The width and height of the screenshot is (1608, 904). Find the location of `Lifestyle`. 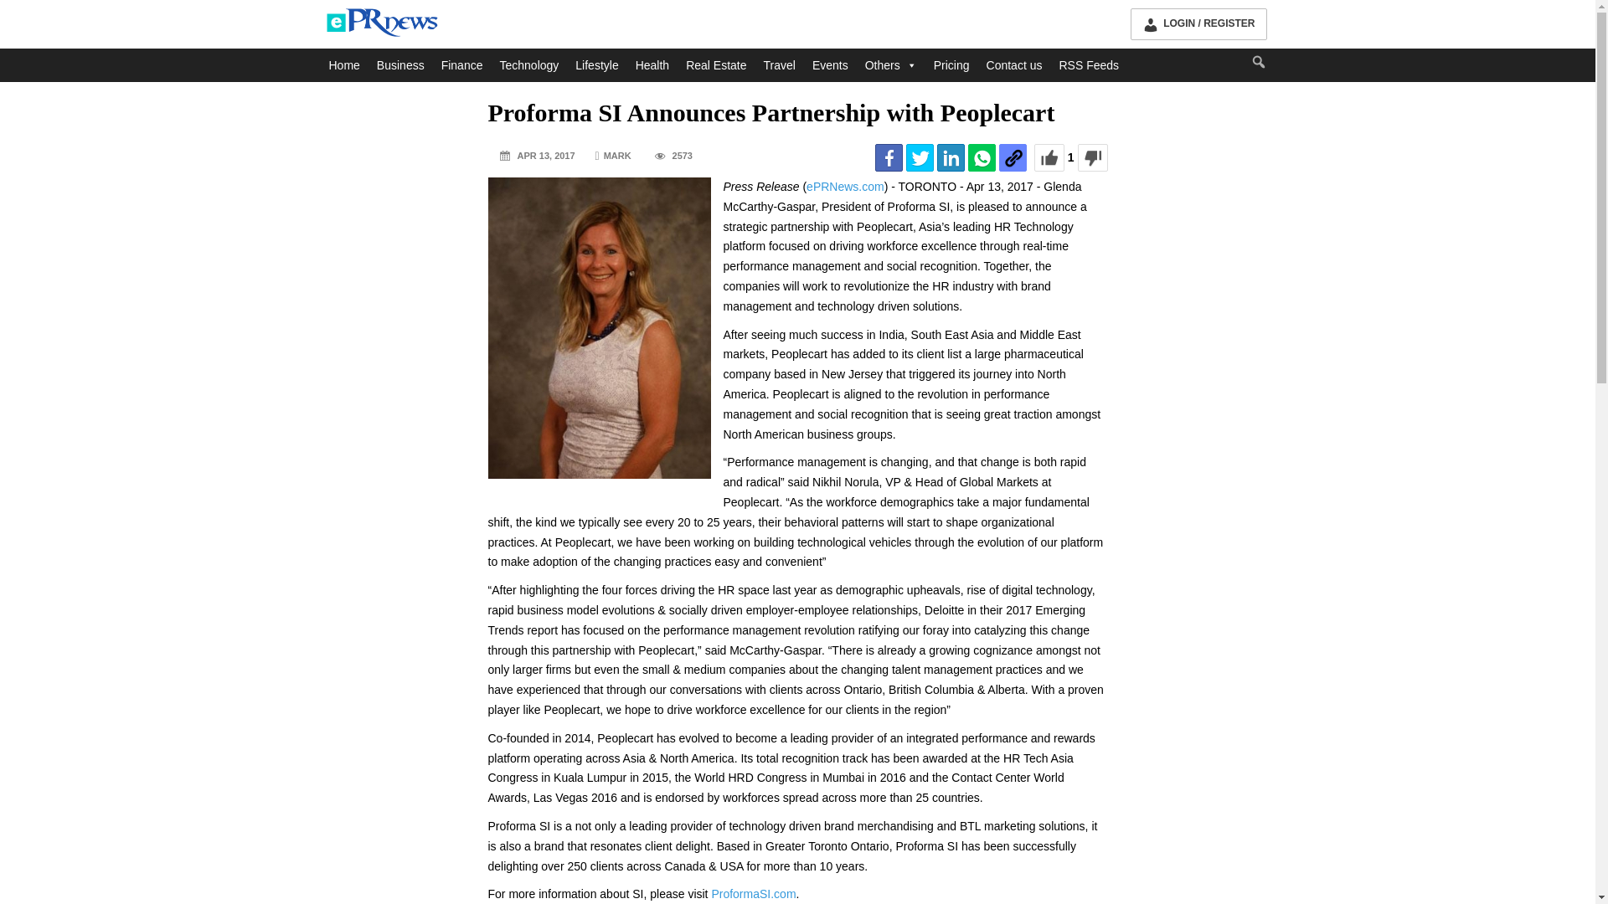

Lifestyle is located at coordinates (596, 65).